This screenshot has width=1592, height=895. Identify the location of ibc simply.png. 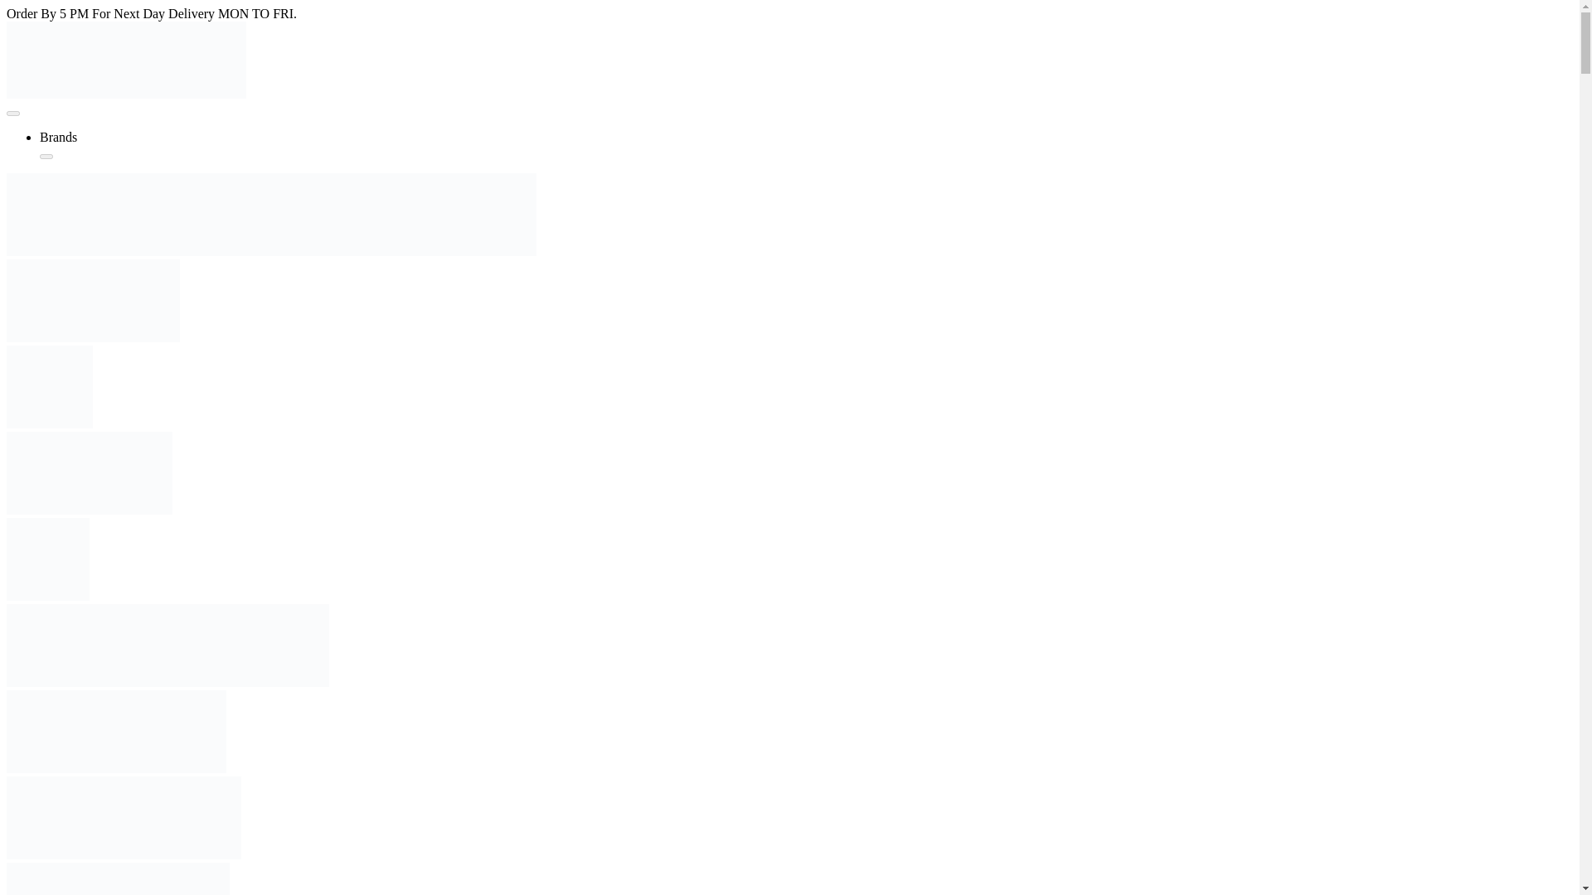
(93, 300).